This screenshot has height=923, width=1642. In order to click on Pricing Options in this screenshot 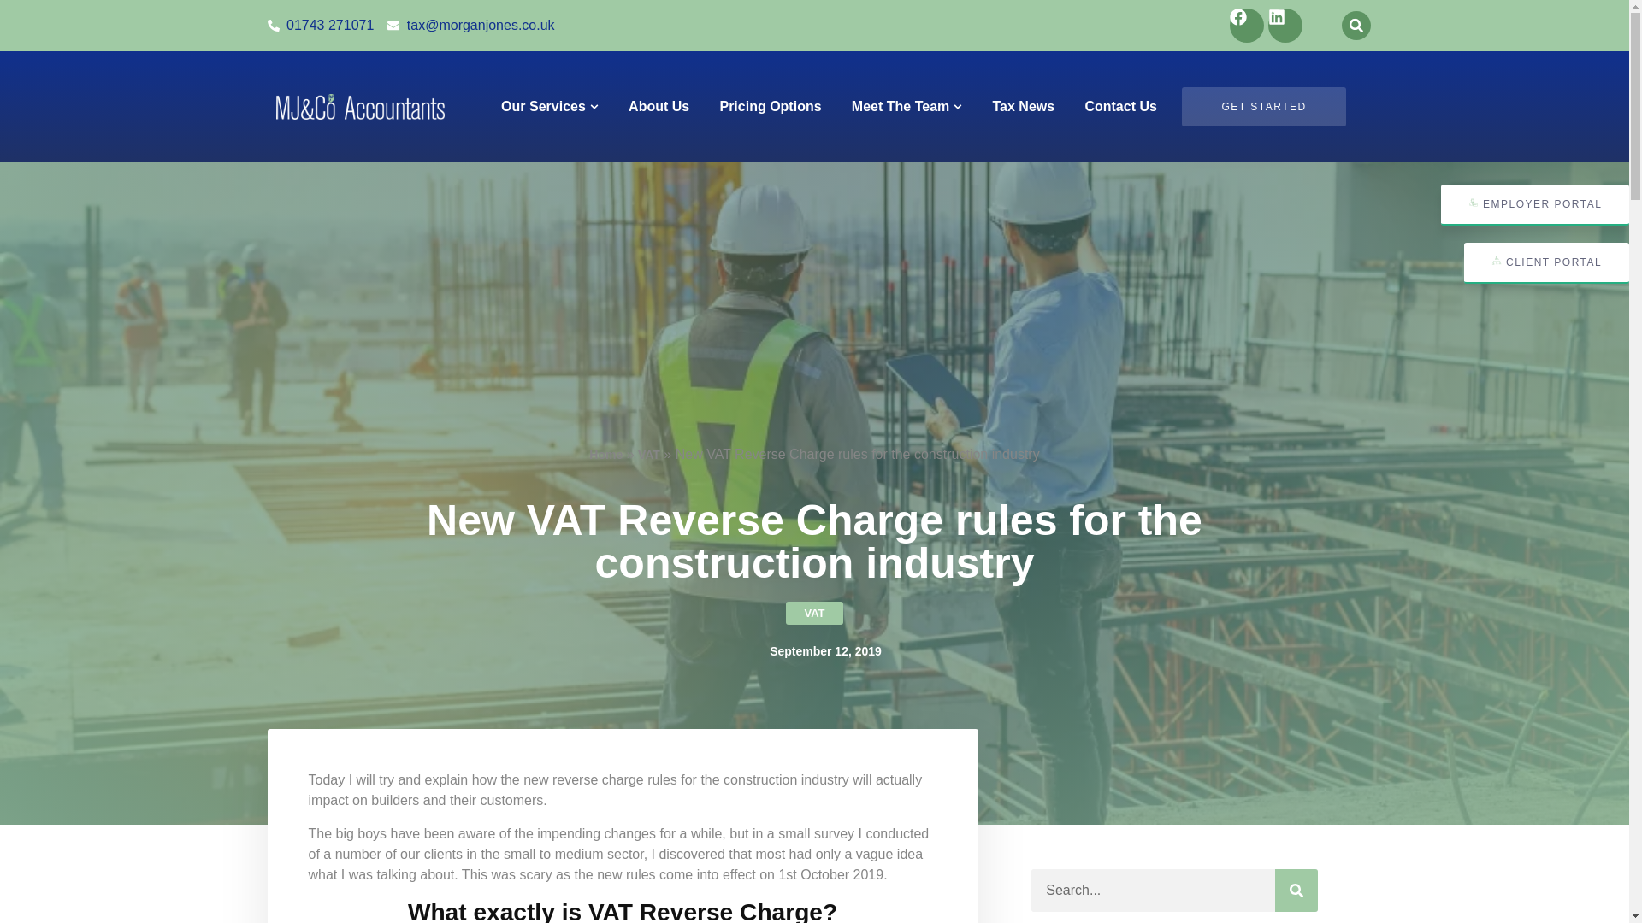, I will do `click(770, 107)`.